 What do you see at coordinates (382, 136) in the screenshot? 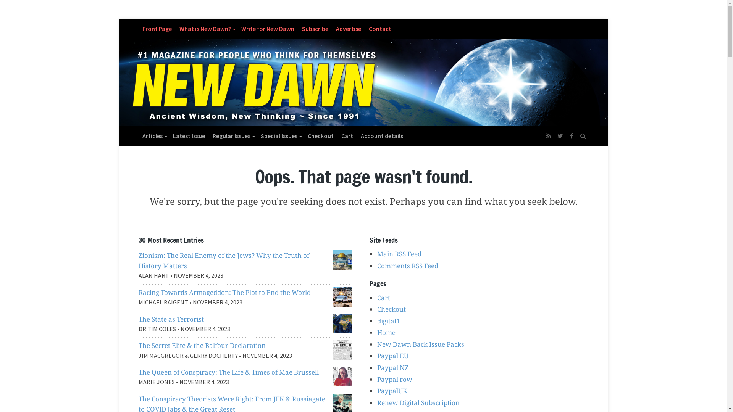
I see `Account details` at bounding box center [382, 136].